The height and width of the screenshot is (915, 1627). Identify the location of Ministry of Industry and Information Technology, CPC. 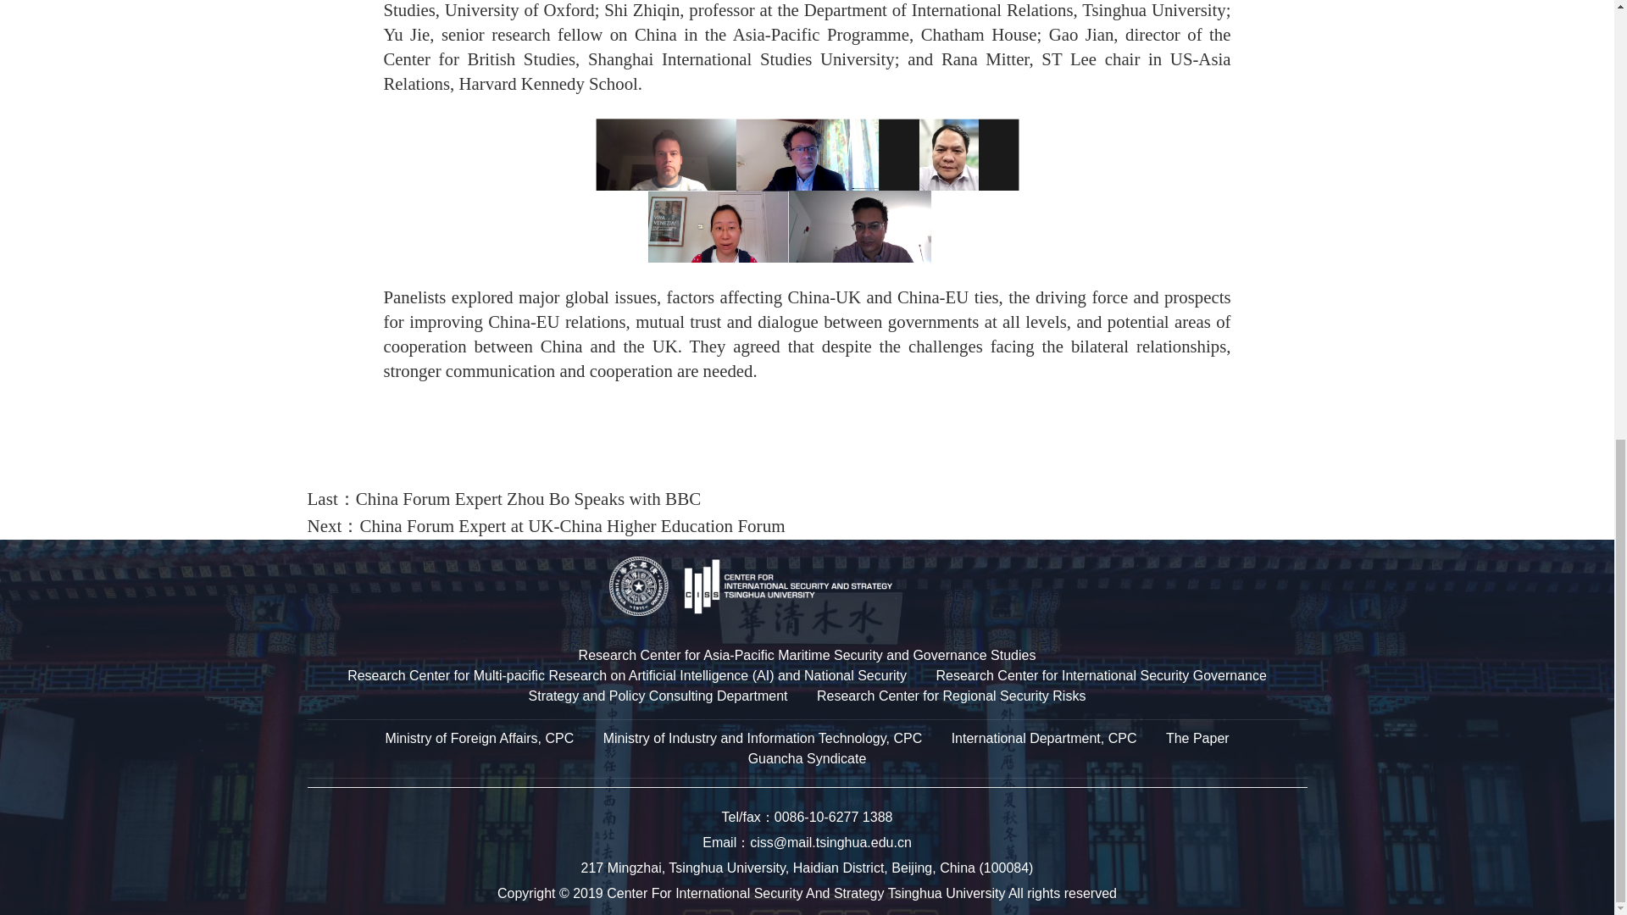
(763, 738).